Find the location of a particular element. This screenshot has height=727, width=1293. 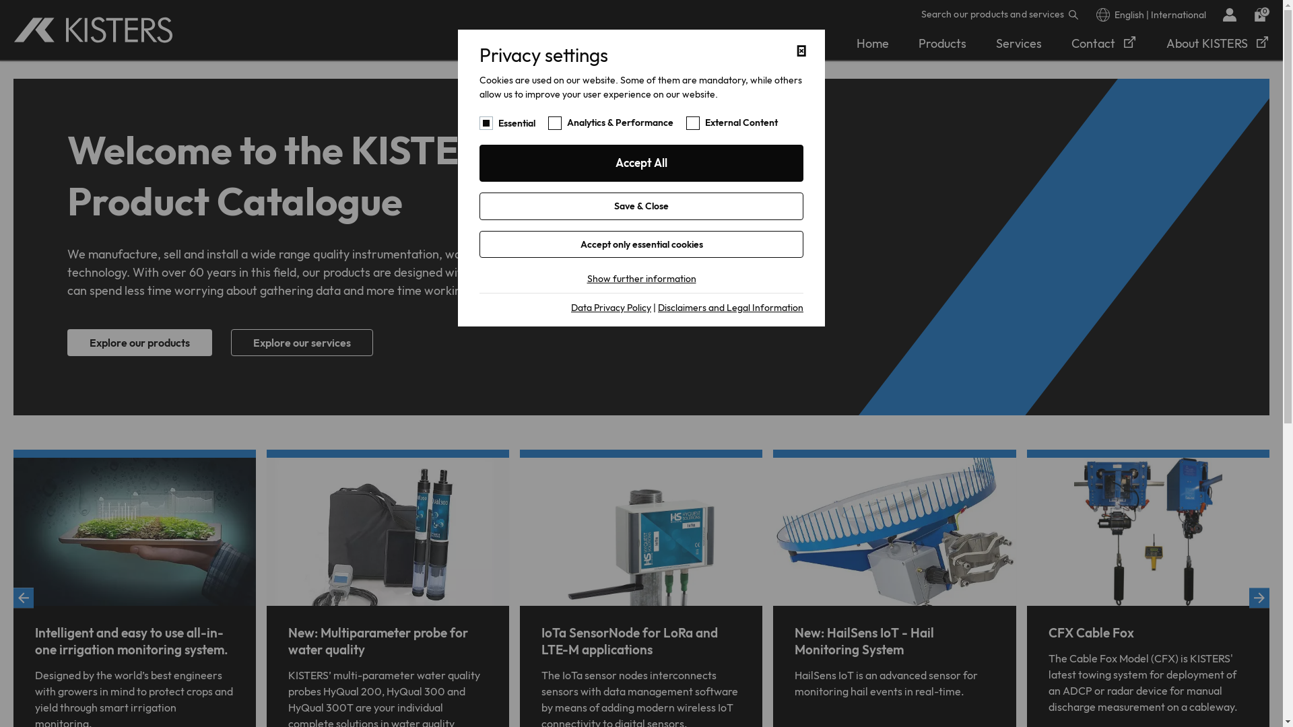

Disclaimers and Legal Information is located at coordinates (731, 308).